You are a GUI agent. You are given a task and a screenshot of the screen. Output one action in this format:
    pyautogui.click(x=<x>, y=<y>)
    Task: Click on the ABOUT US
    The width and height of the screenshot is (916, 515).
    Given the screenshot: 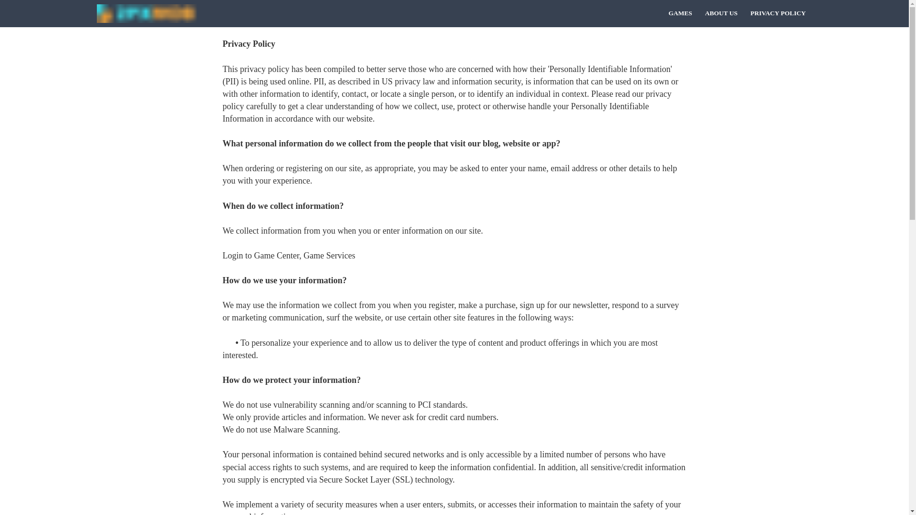 What is the action you would take?
    pyautogui.click(x=721, y=13)
    